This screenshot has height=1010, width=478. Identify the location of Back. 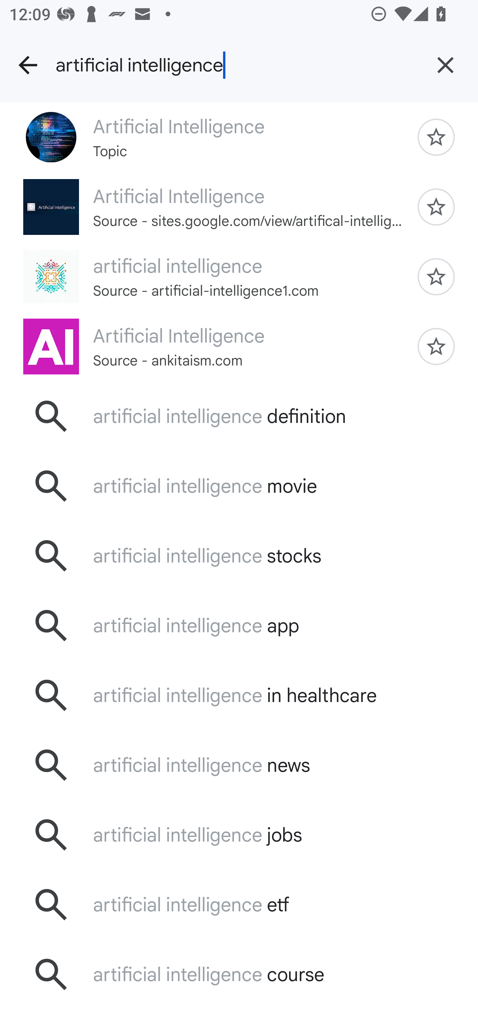
(28, 65).